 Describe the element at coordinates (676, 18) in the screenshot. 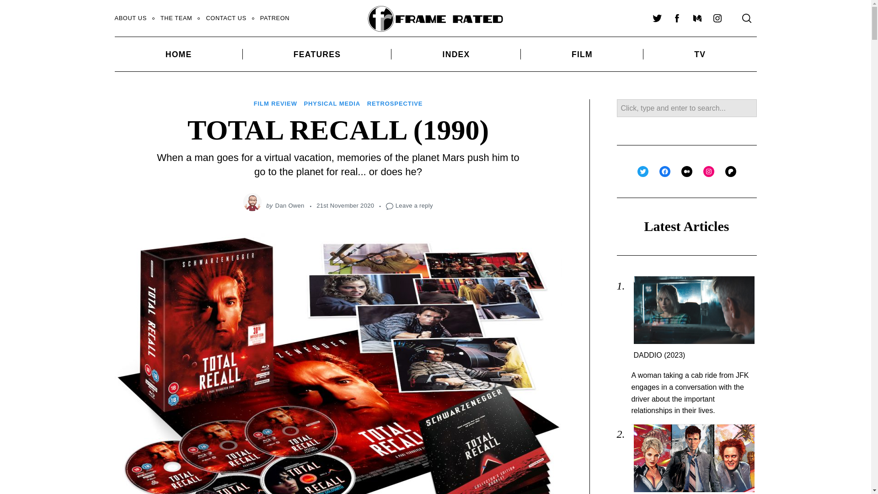

I see `Facebook` at that location.